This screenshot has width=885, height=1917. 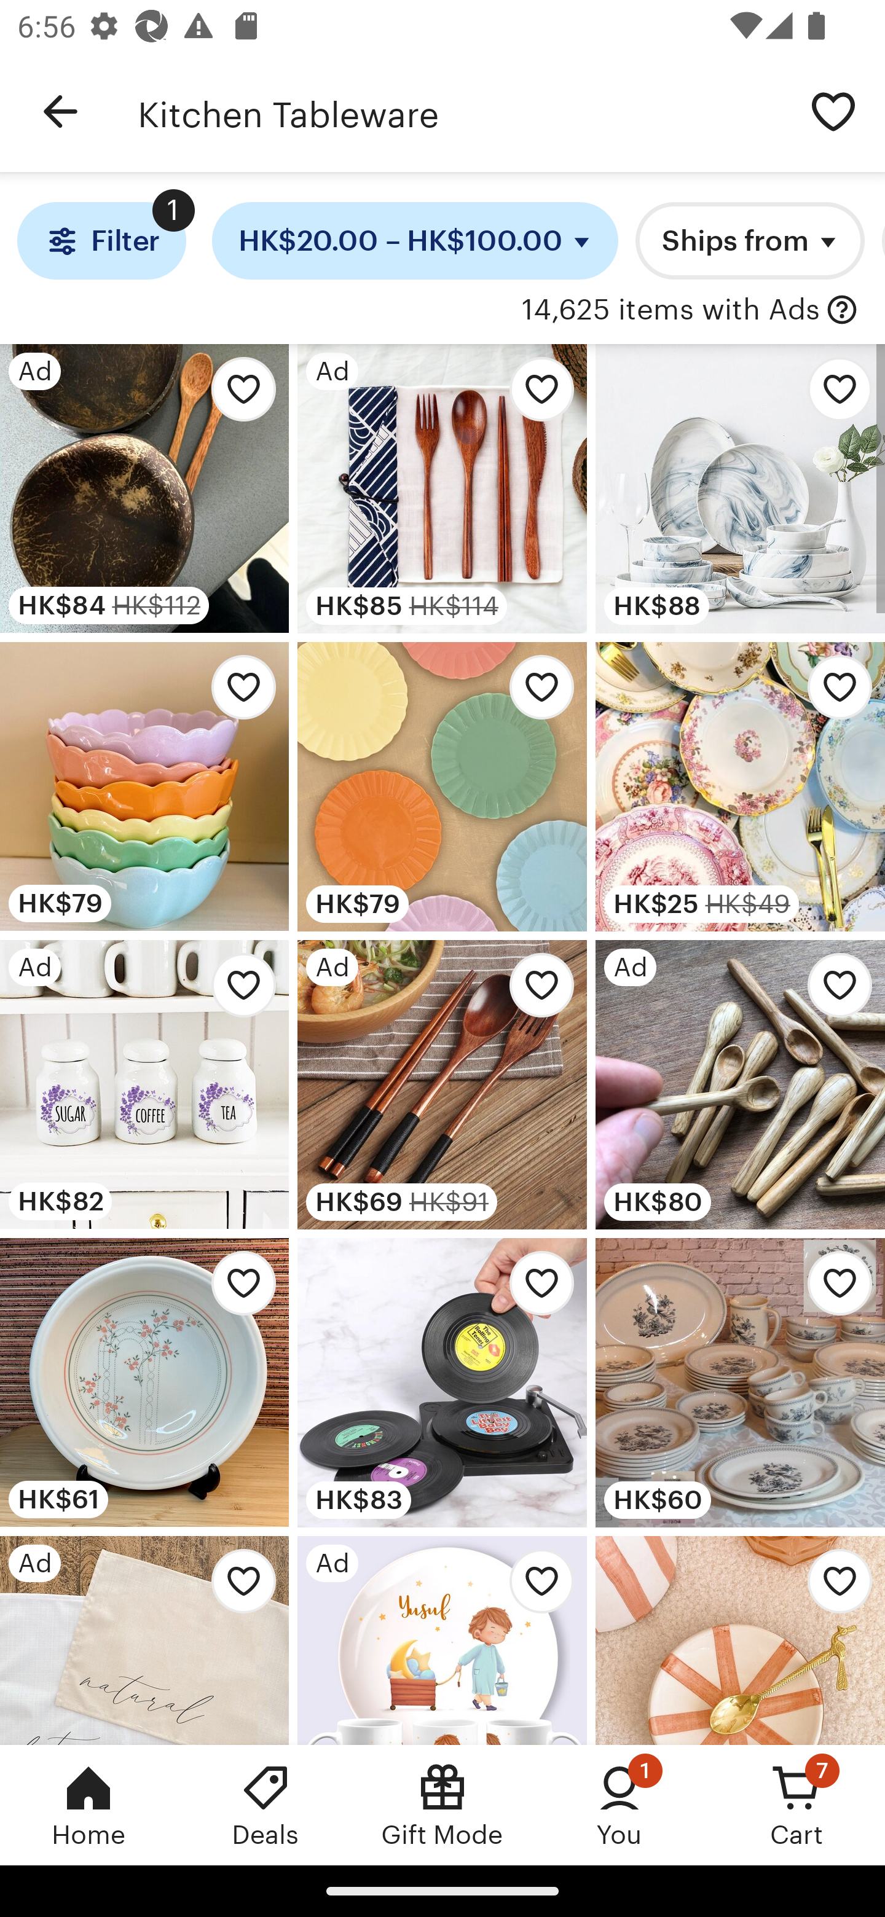 What do you see at coordinates (750, 241) in the screenshot?
I see `Ships from` at bounding box center [750, 241].